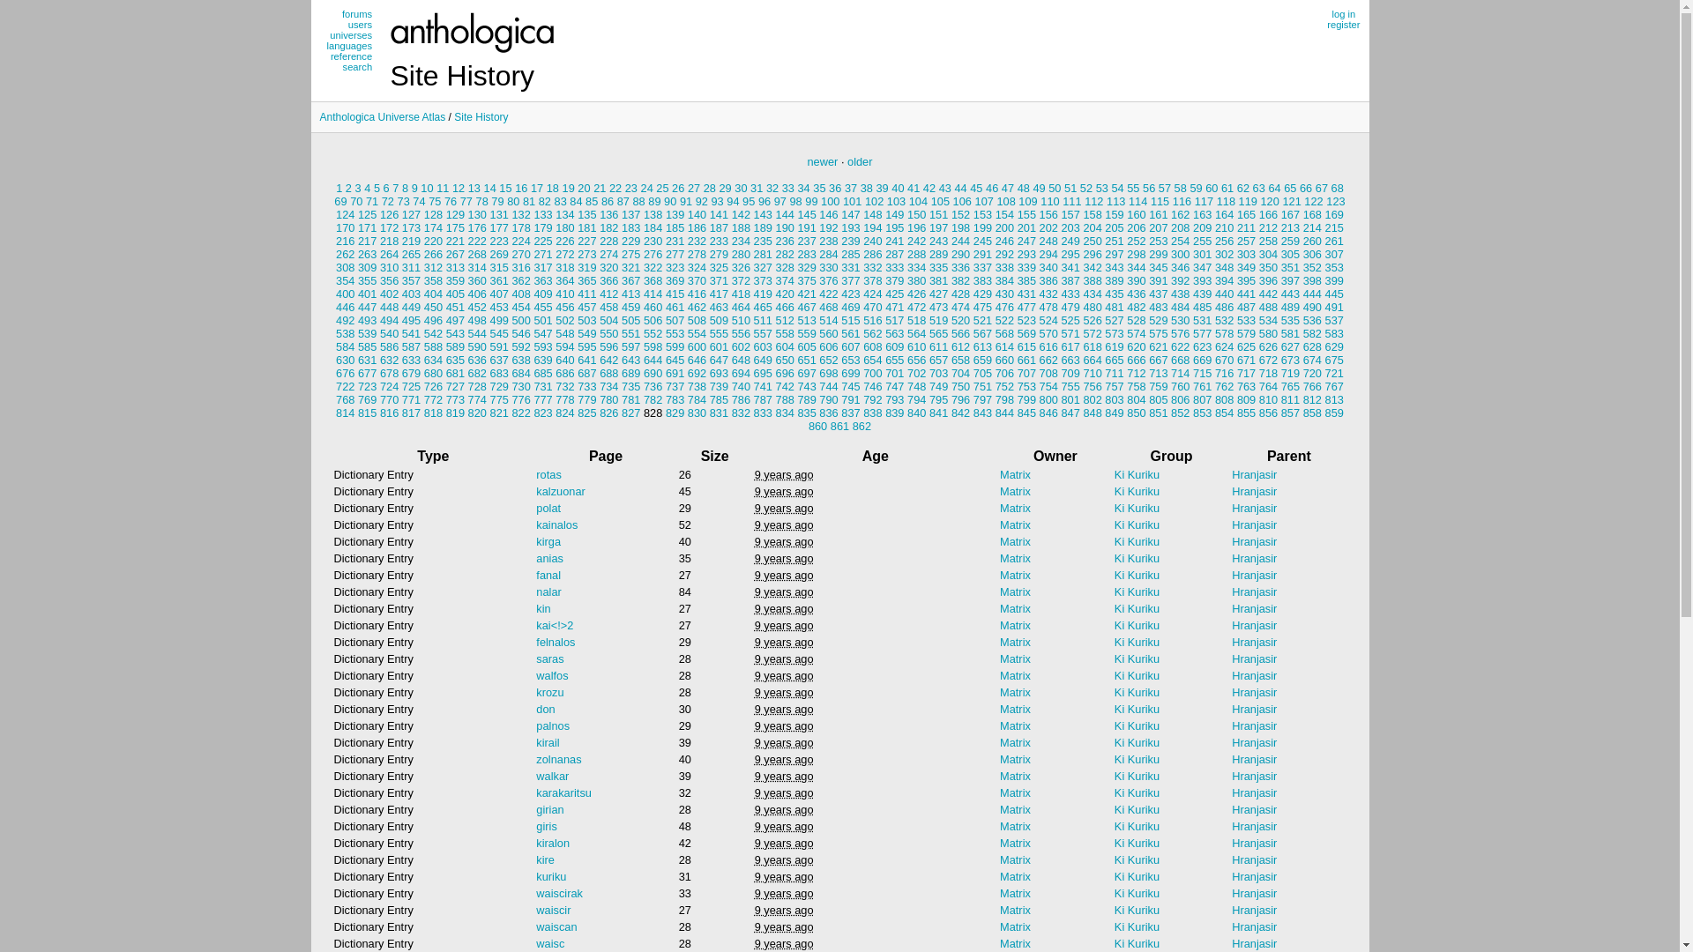 Image resolution: width=1693 pixels, height=952 pixels. Describe the element at coordinates (1268, 268) in the screenshot. I see `350` at that location.